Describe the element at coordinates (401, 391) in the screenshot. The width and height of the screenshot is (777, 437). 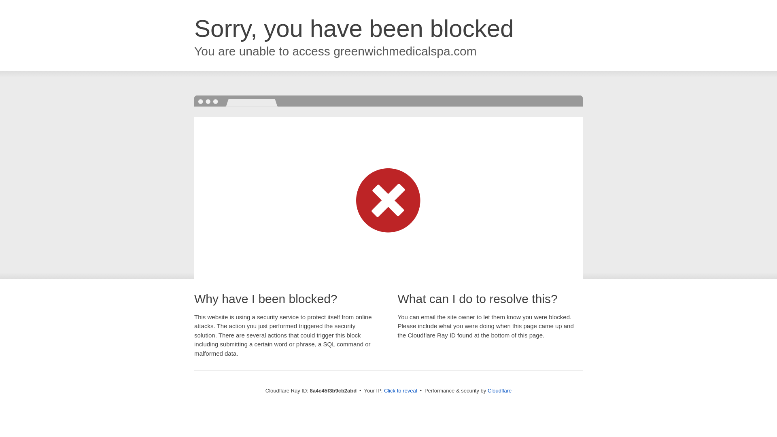
I see `Click to reveal` at that location.